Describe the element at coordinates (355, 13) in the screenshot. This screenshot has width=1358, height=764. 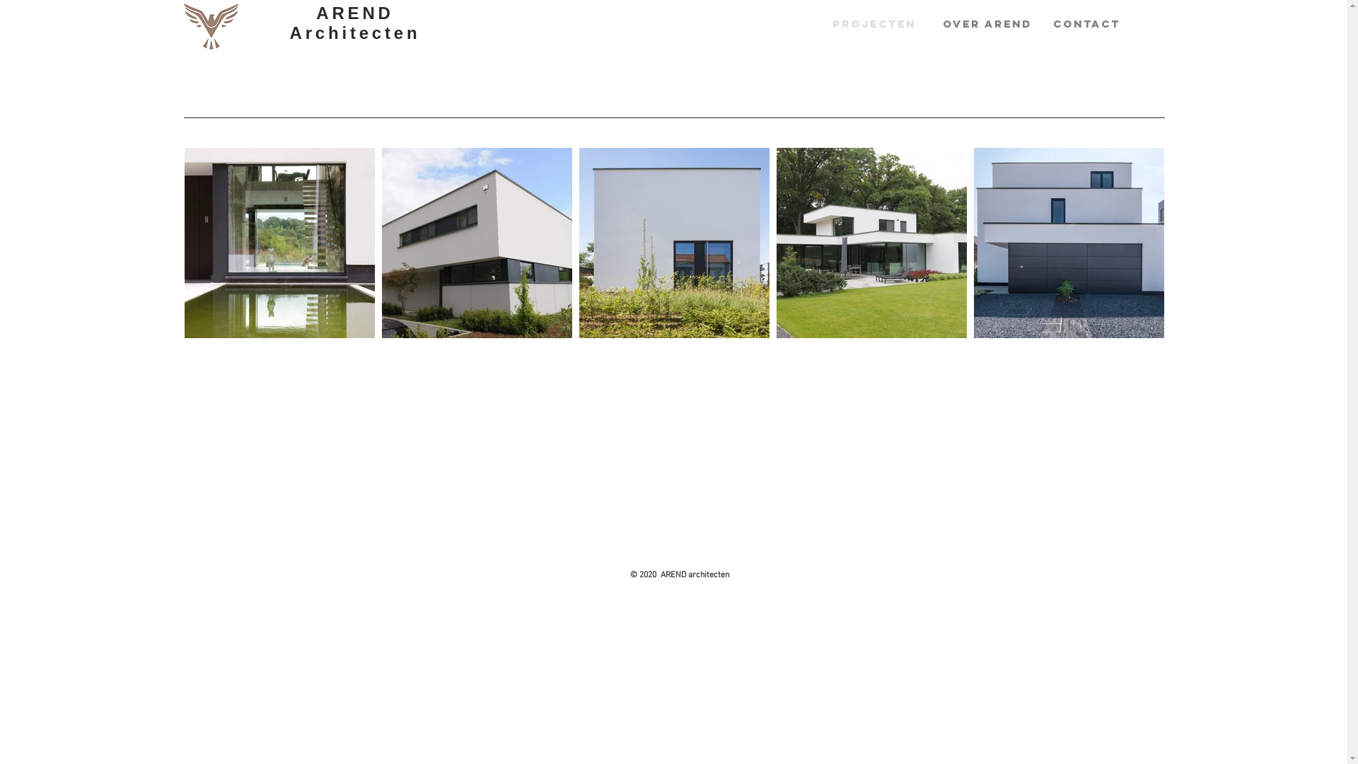
I see `AREND` at that location.